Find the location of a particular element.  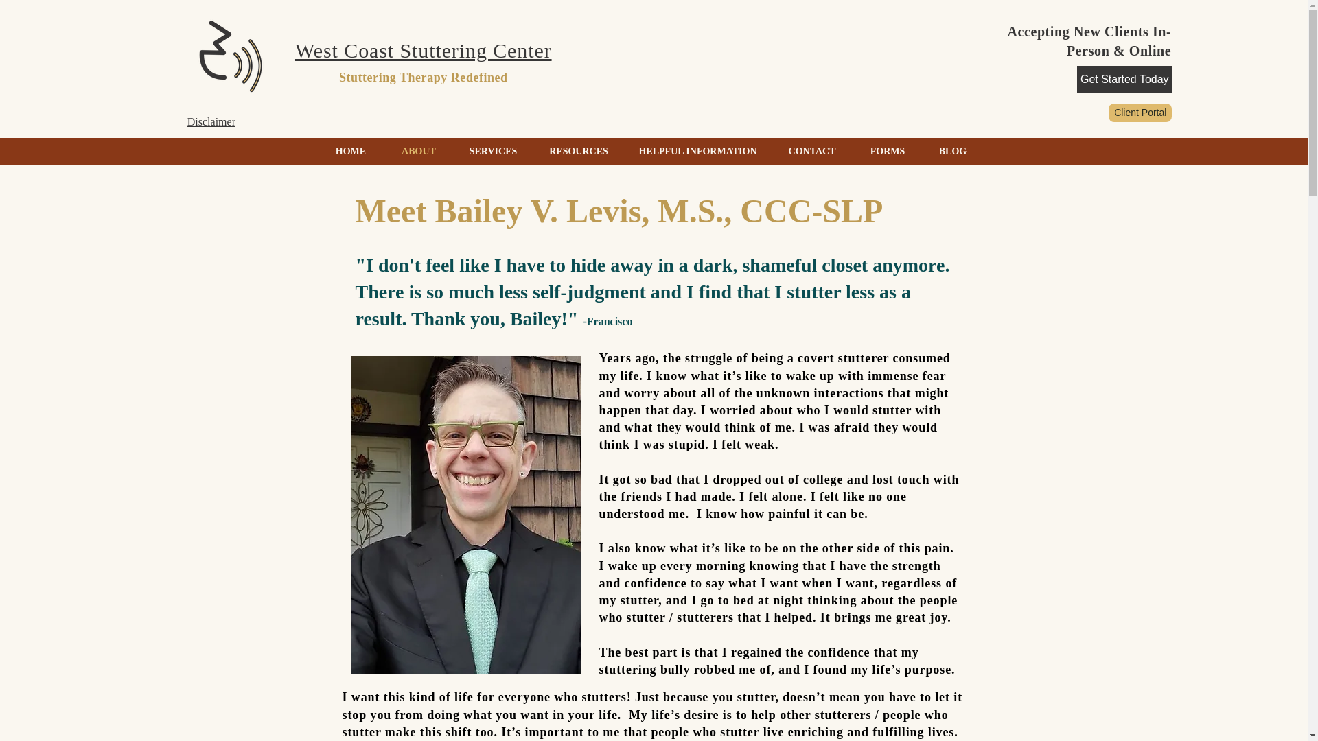

HOME is located at coordinates (350, 151).